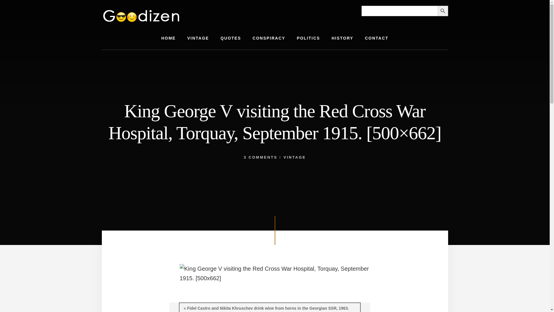 The height and width of the screenshot is (312, 554). I want to click on CONTACT, so click(376, 38).